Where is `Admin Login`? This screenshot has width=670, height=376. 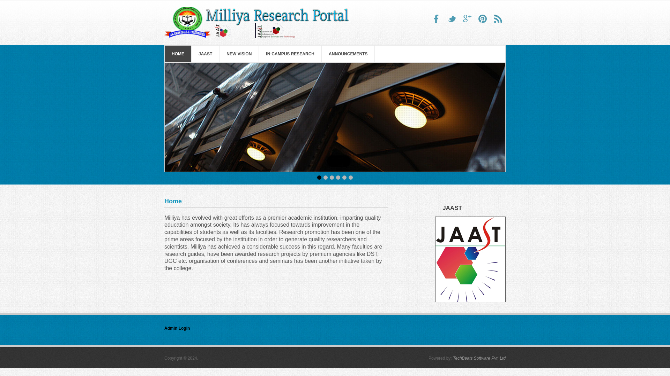
Admin Login is located at coordinates (177, 328).